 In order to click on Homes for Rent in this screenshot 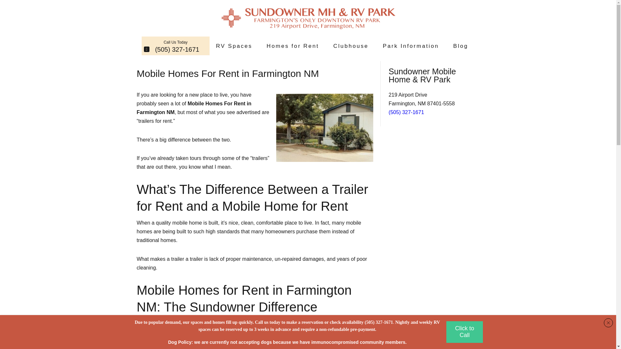, I will do `click(292, 46)`.